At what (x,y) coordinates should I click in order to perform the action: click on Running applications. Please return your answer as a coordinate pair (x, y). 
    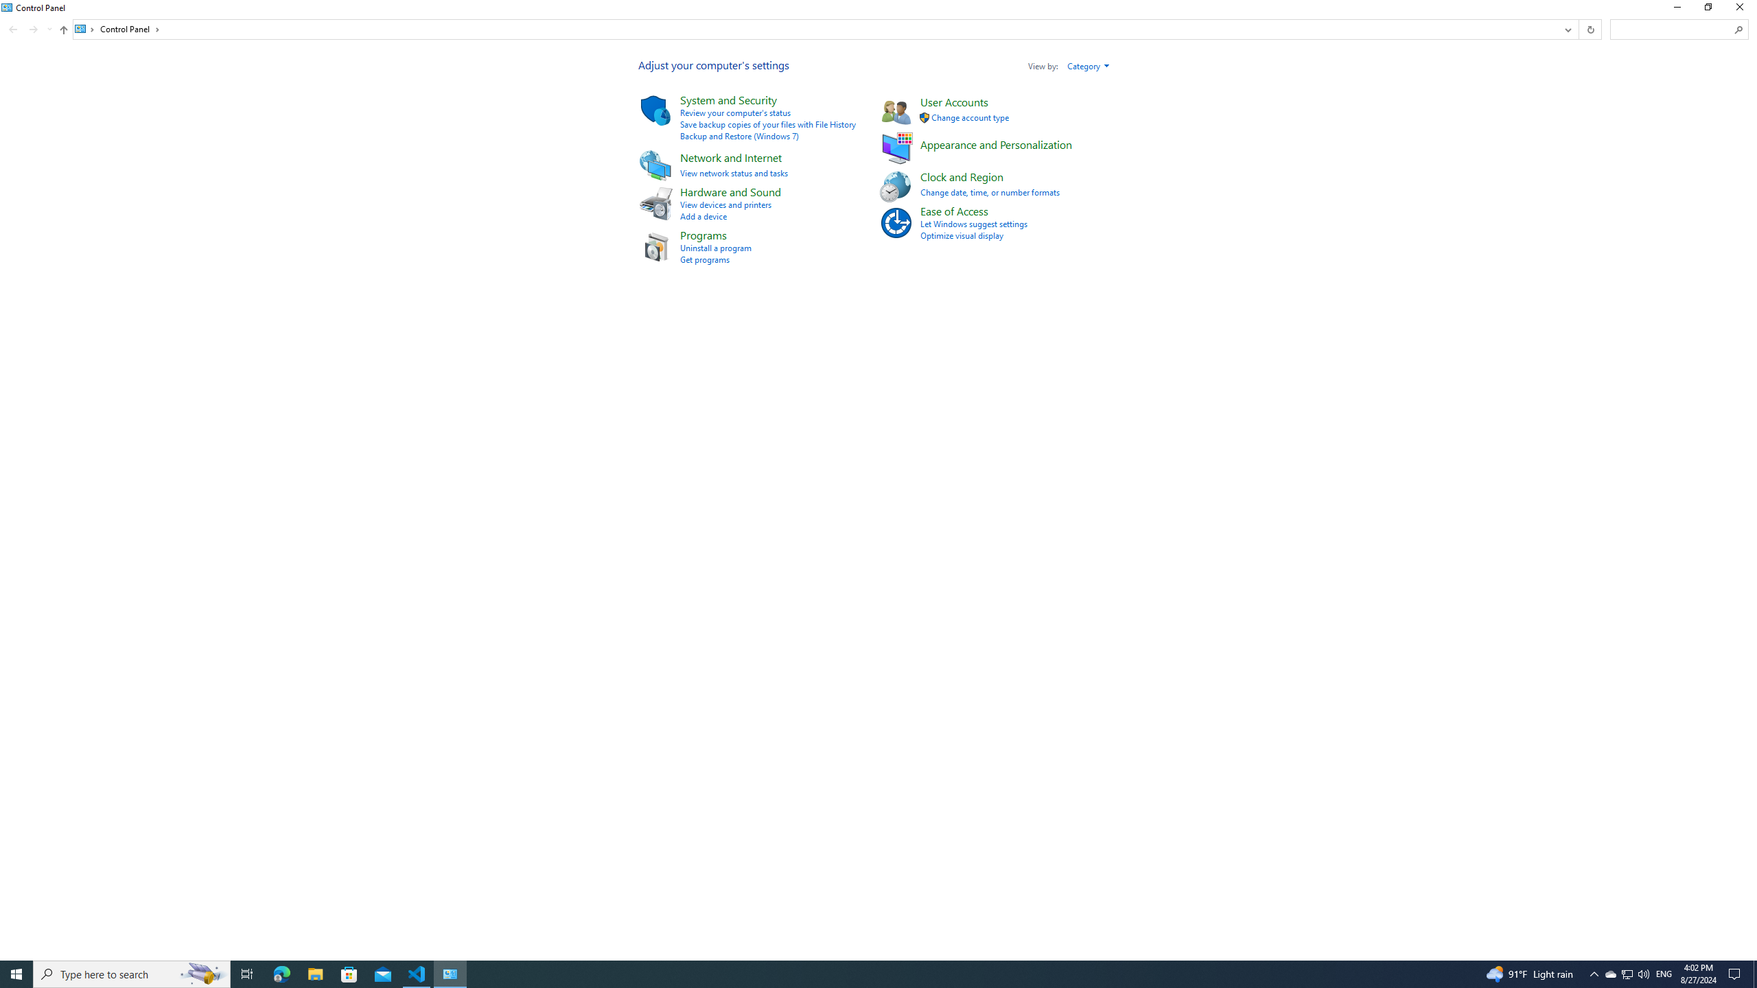
    Looking at the image, I should click on (852, 974).